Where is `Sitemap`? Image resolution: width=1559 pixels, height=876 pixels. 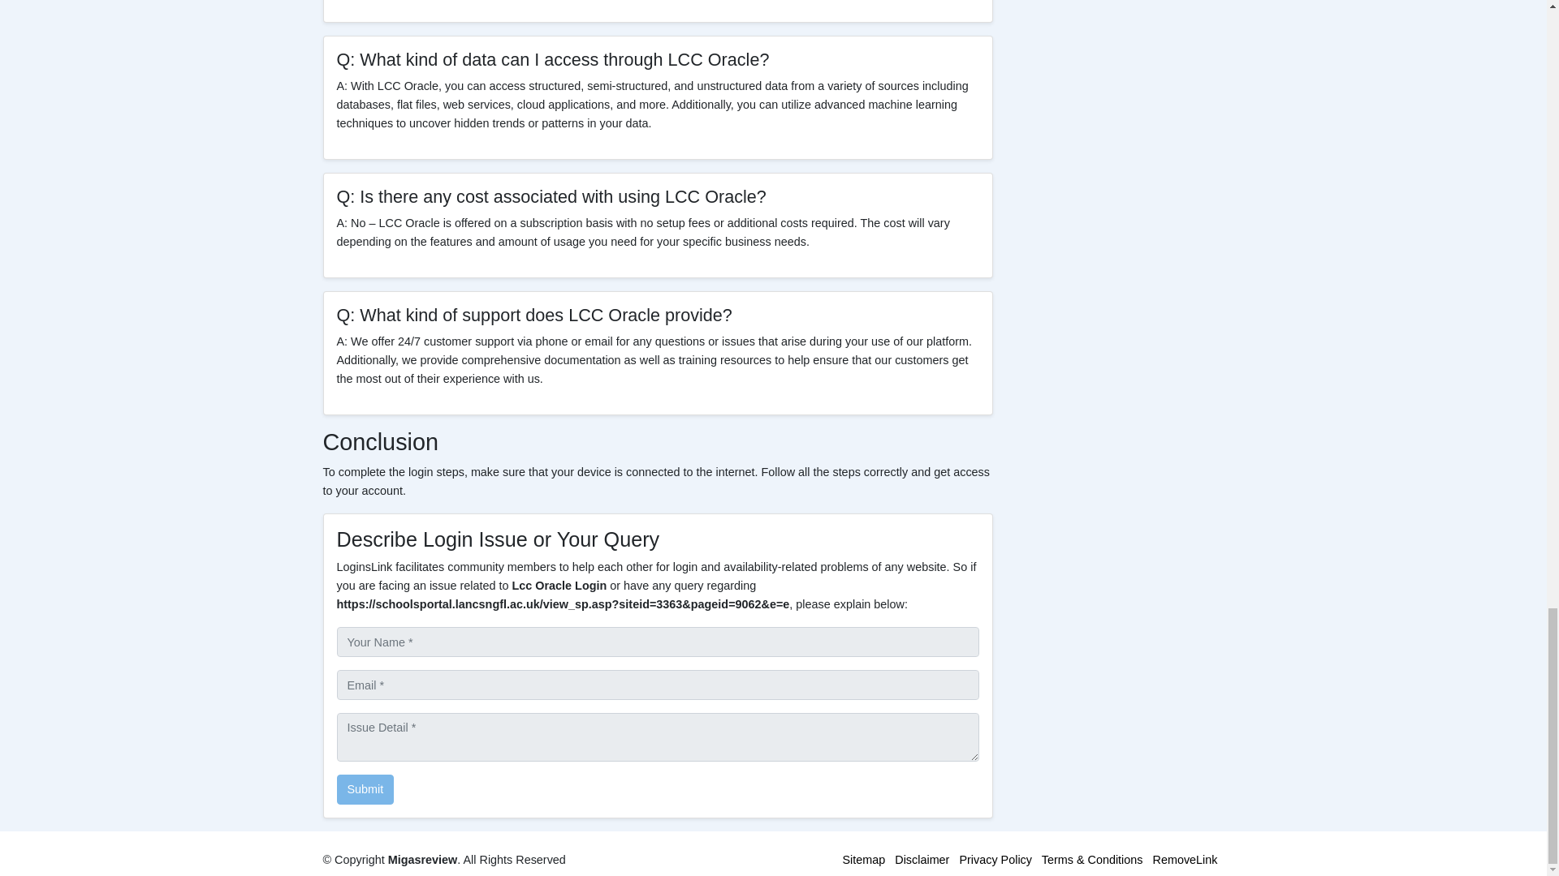
Sitemap is located at coordinates (863, 860).